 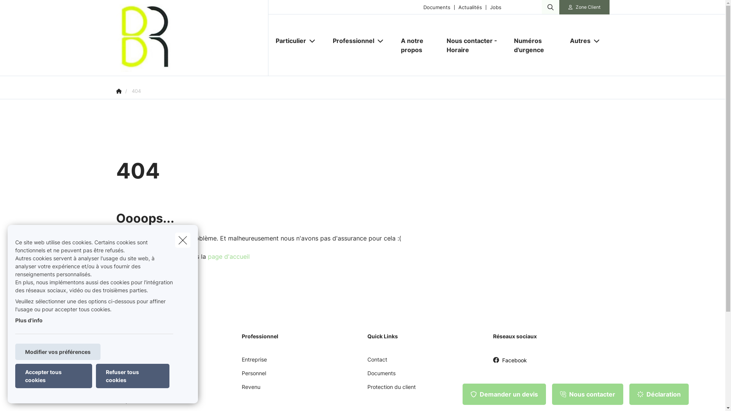 What do you see at coordinates (504, 394) in the screenshot?
I see `Demander un devis` at bounding box center [504, 394].